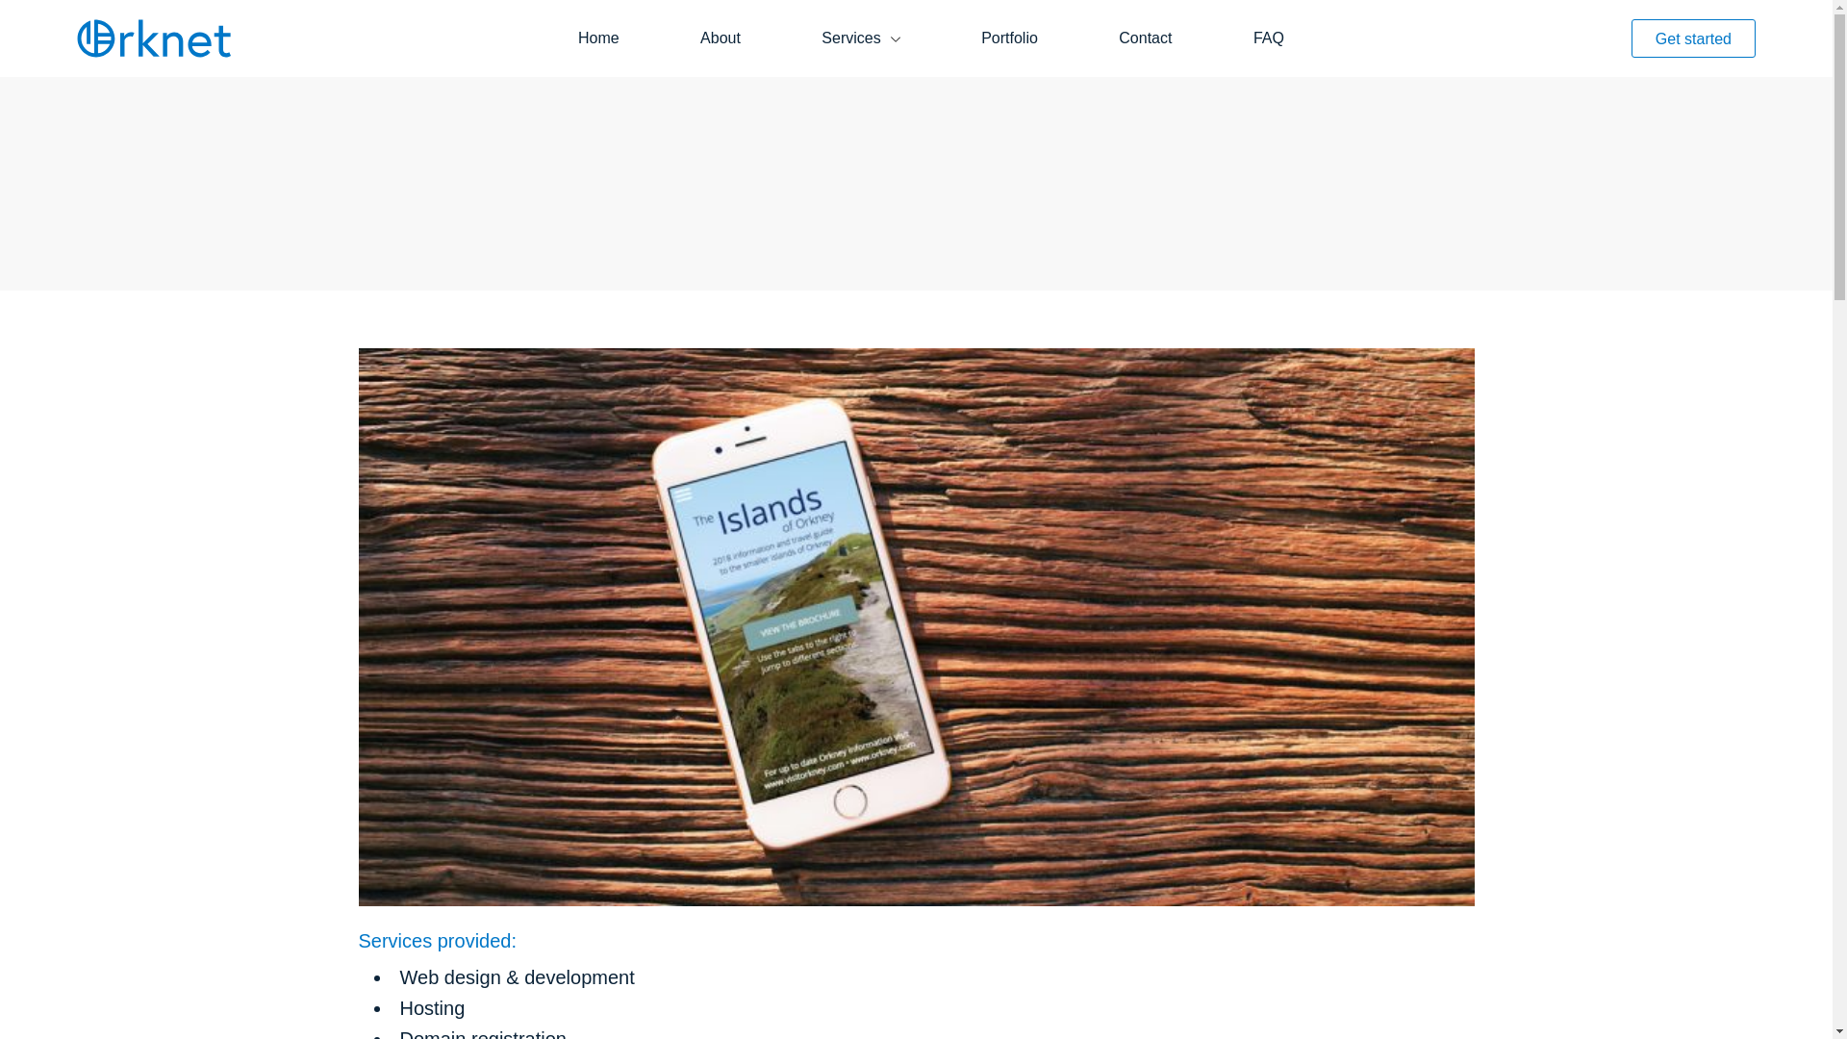  I want to click on Contact, so click(1145, 38).